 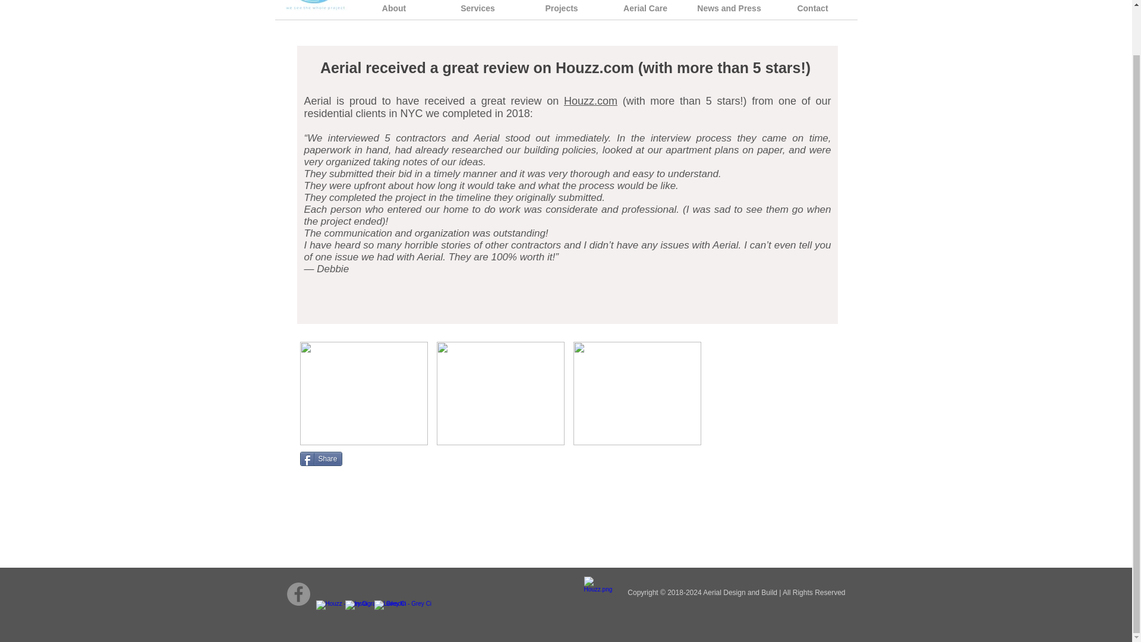 What do you see at coordinates (393, 13) in the screenshot?
I see `About` at bounding box center [393, 13].